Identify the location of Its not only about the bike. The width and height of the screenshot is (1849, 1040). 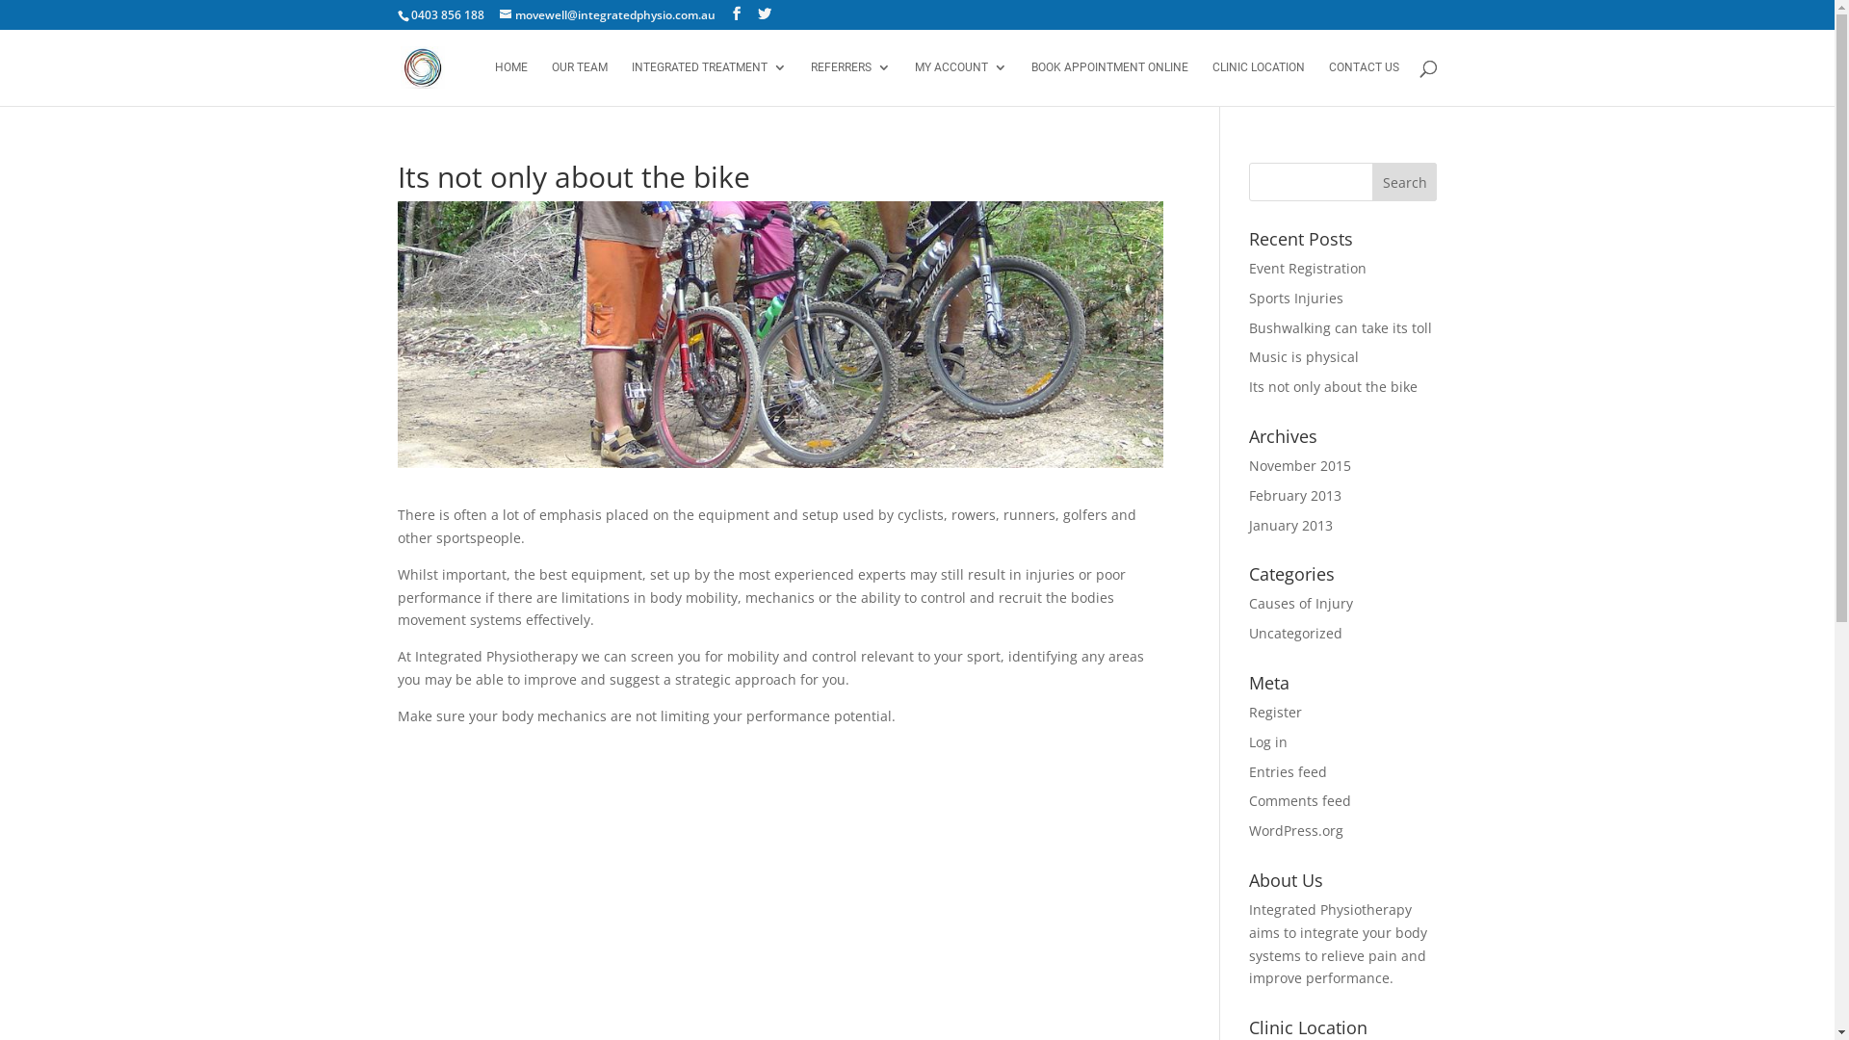
(1333, 387).